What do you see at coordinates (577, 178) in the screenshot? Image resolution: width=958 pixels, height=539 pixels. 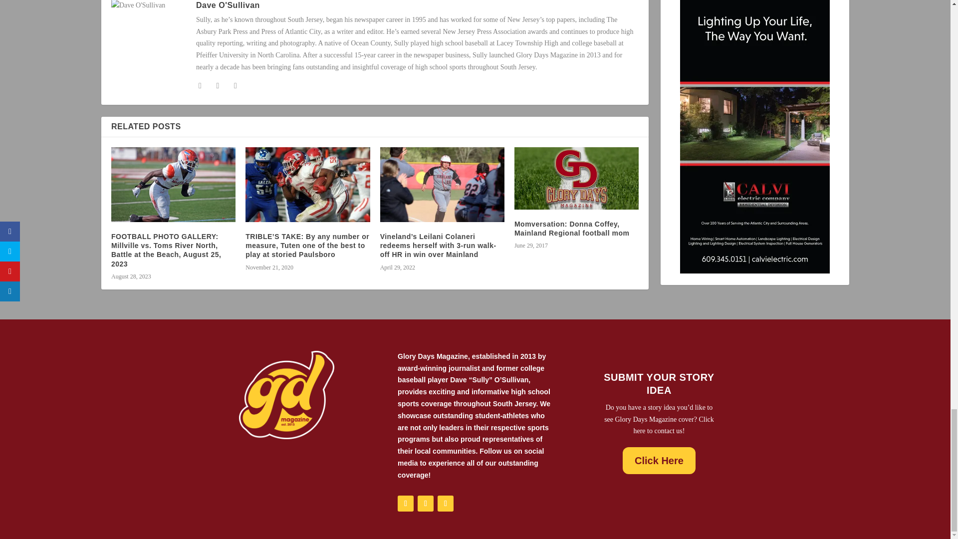 I see `Momversation: Donna Coffey, Mainland Regional football mom` at bounding box center [577, 178].